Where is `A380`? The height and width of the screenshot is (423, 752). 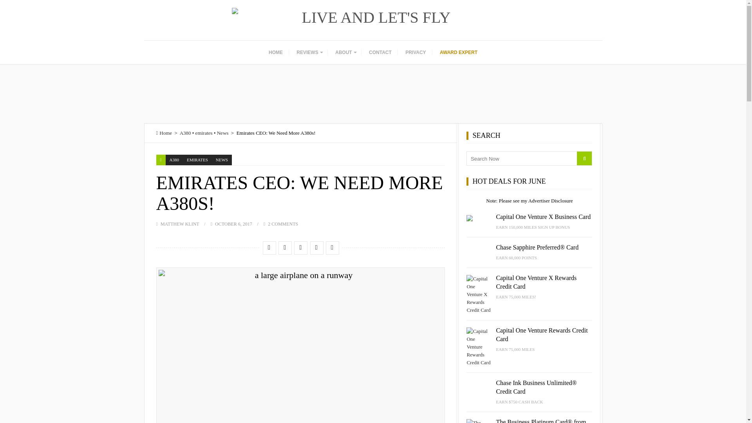 A380 is located at coordinates (185, 132).